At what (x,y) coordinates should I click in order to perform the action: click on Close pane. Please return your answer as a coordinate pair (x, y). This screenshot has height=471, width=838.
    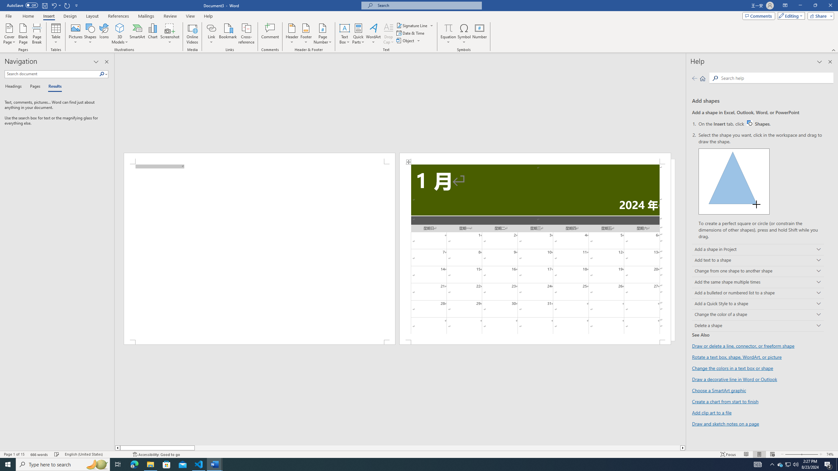
    Looking at the image, I should click on (107, 62).